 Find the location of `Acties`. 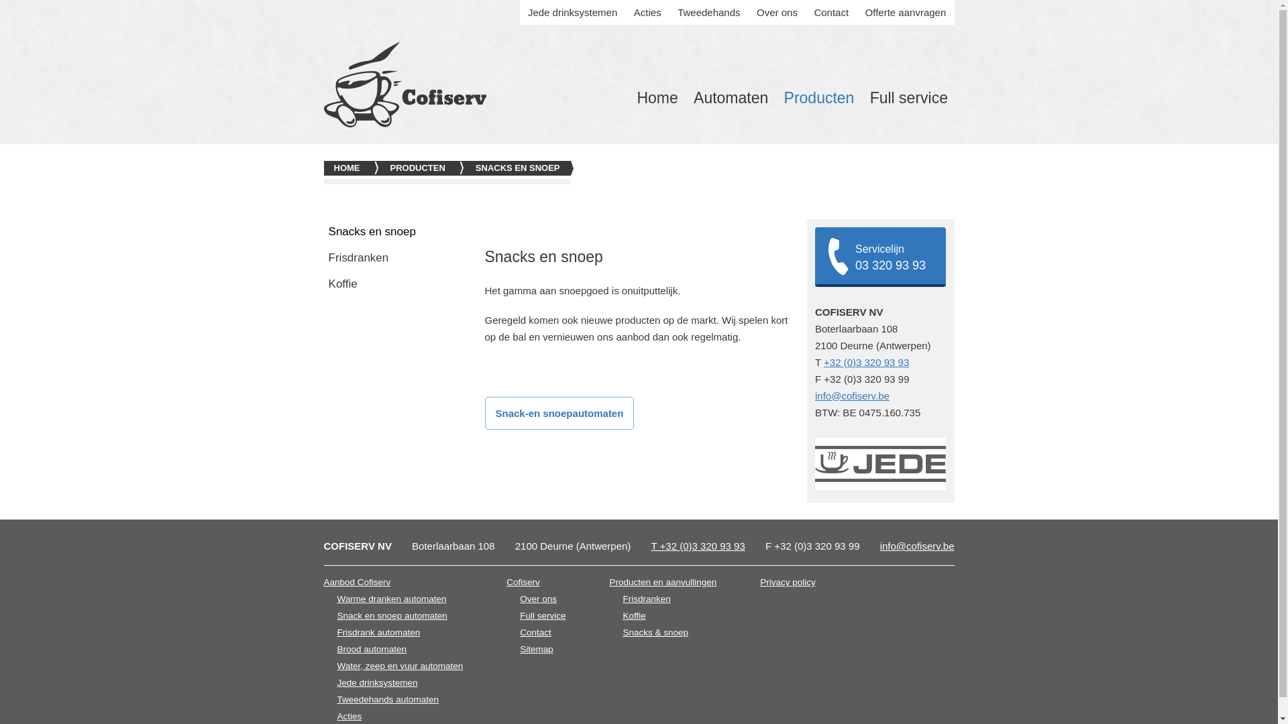

Acties is located at coordinates (648, 12).